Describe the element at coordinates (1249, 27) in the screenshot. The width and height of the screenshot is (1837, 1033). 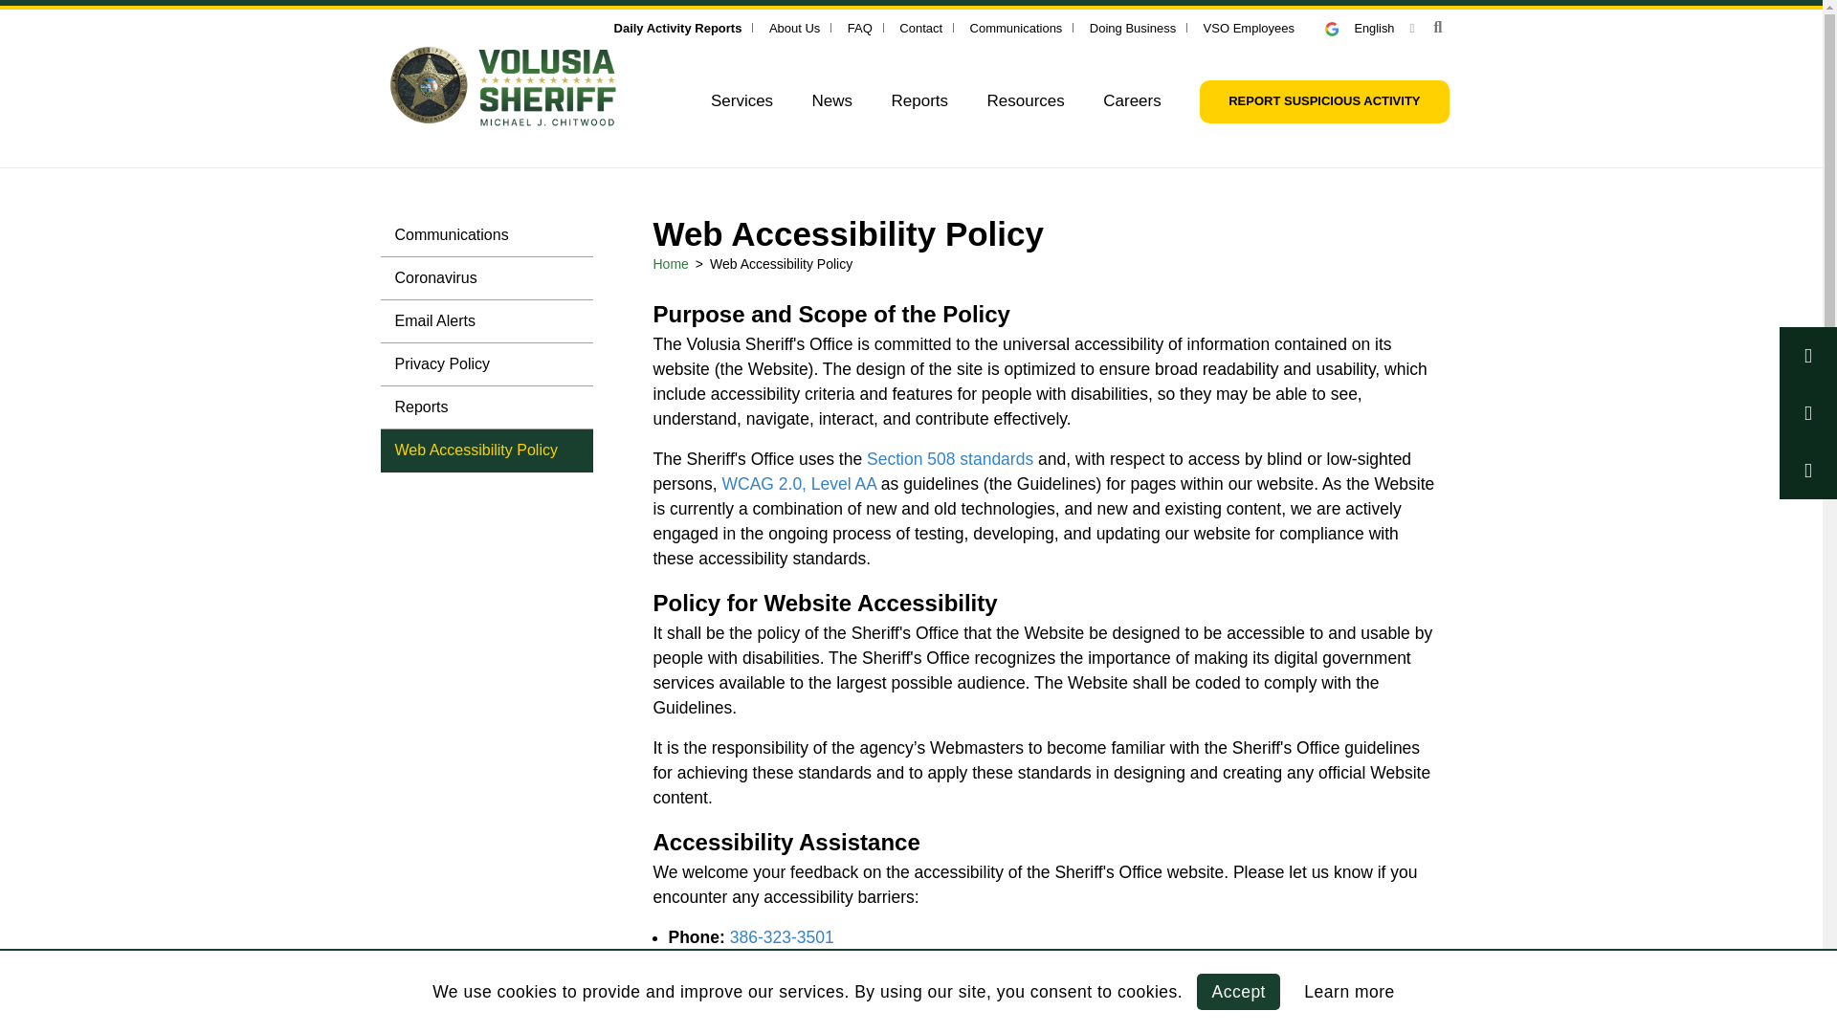
I see `VSO Employees` at that location.